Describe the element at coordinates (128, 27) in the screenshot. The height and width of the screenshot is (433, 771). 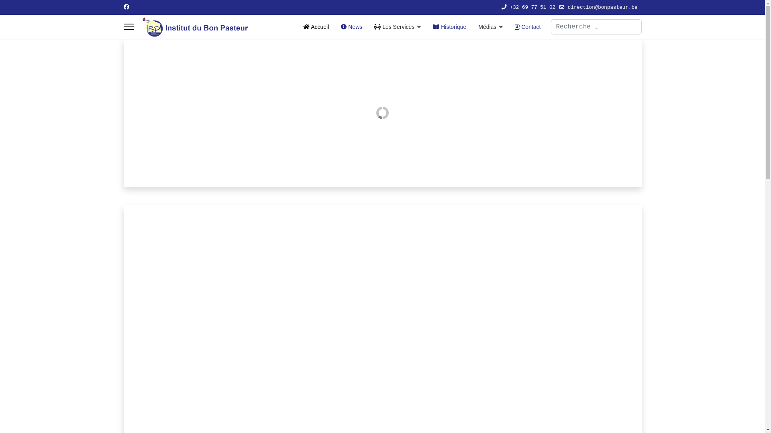
I see `Menu` at that location.